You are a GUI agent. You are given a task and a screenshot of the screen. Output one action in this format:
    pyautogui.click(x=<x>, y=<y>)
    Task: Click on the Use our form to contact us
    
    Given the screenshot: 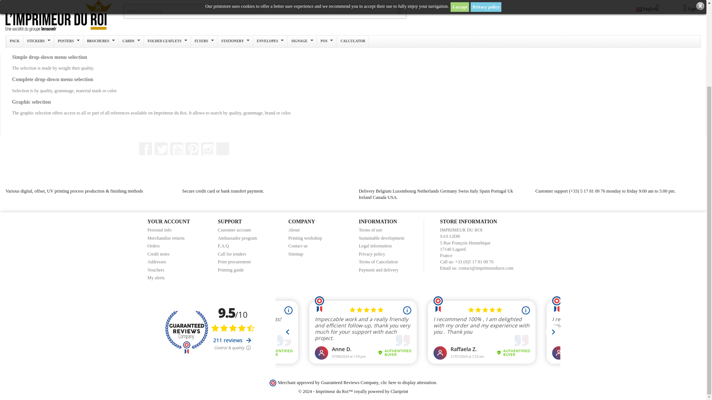 What is the action you would take?
    pyautogui.click(x=298, y=246)
    